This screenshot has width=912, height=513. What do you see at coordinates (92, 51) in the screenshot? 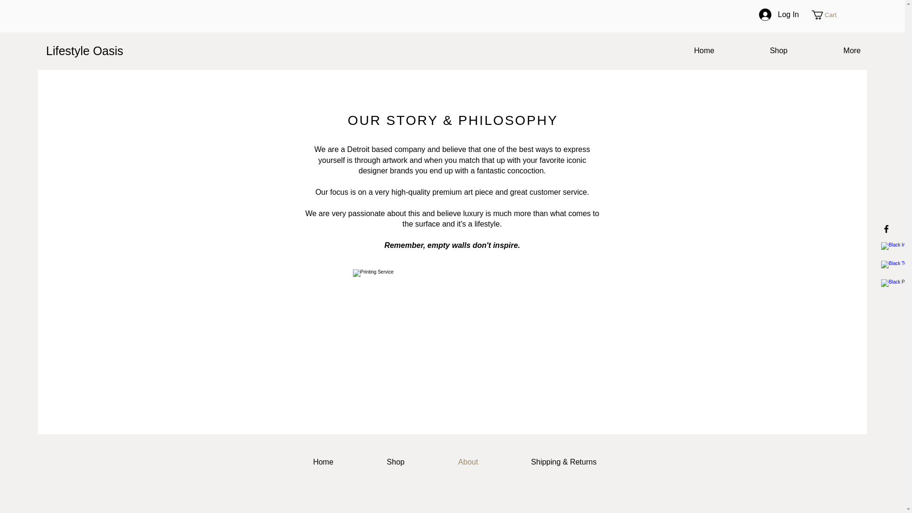
I see `Lifestyle Oasis` at bounding box center [92, 51].